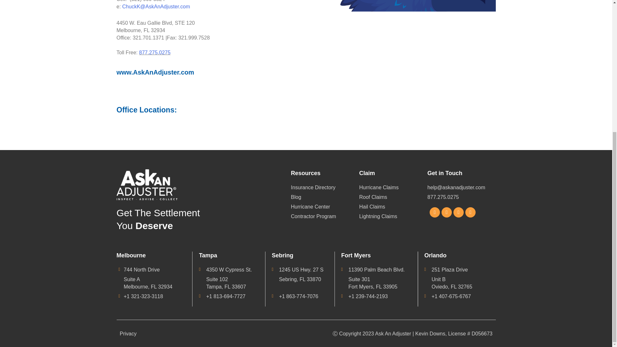  What do you see at coordinates (434, 212) in the screenshot?
I see `Facebook` at bounding box center [434, 212].